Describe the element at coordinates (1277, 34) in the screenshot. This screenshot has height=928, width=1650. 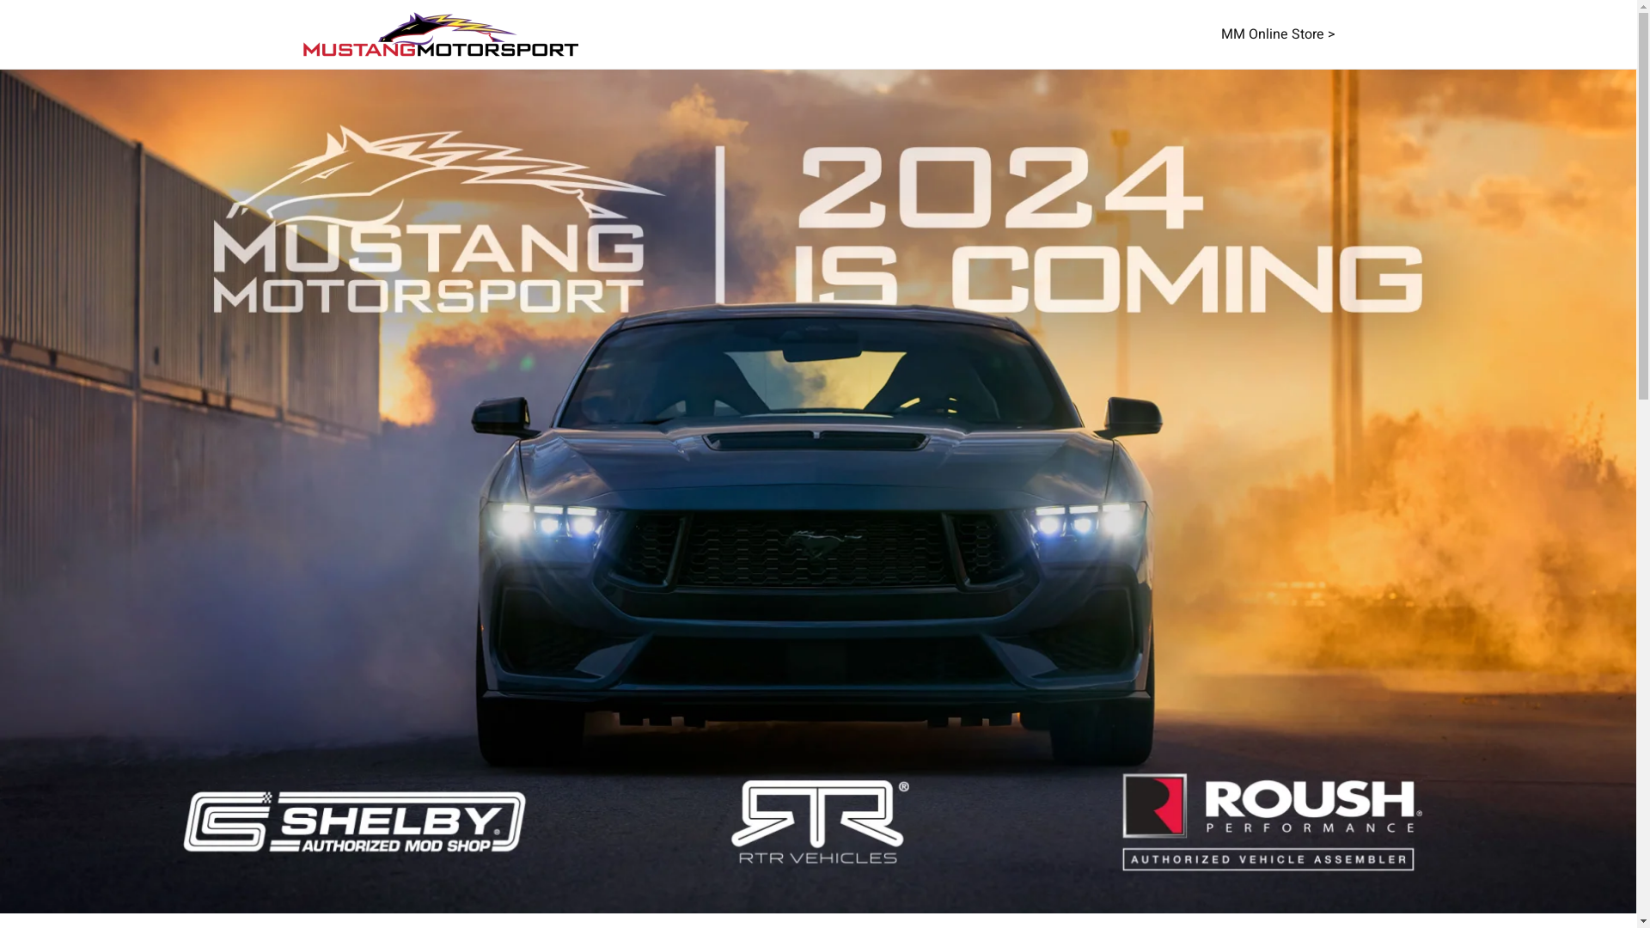
I see `MM Online Store >` at that location.